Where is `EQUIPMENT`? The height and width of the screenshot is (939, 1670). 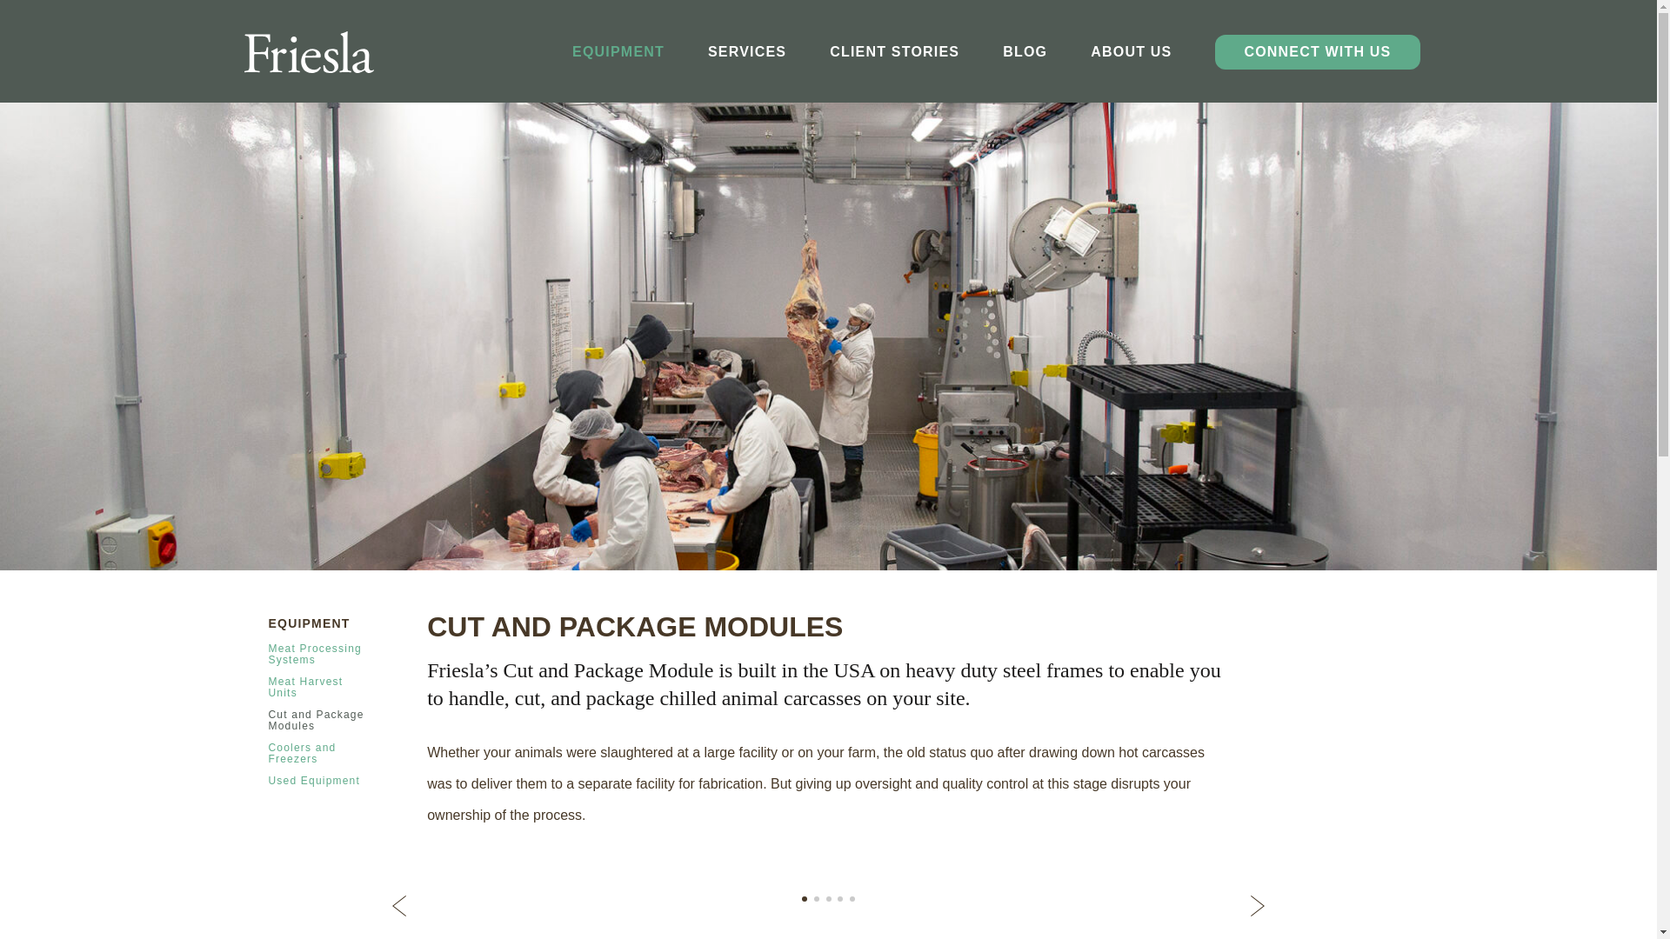
EQUIPMENT is located at coordinates (618, 52).